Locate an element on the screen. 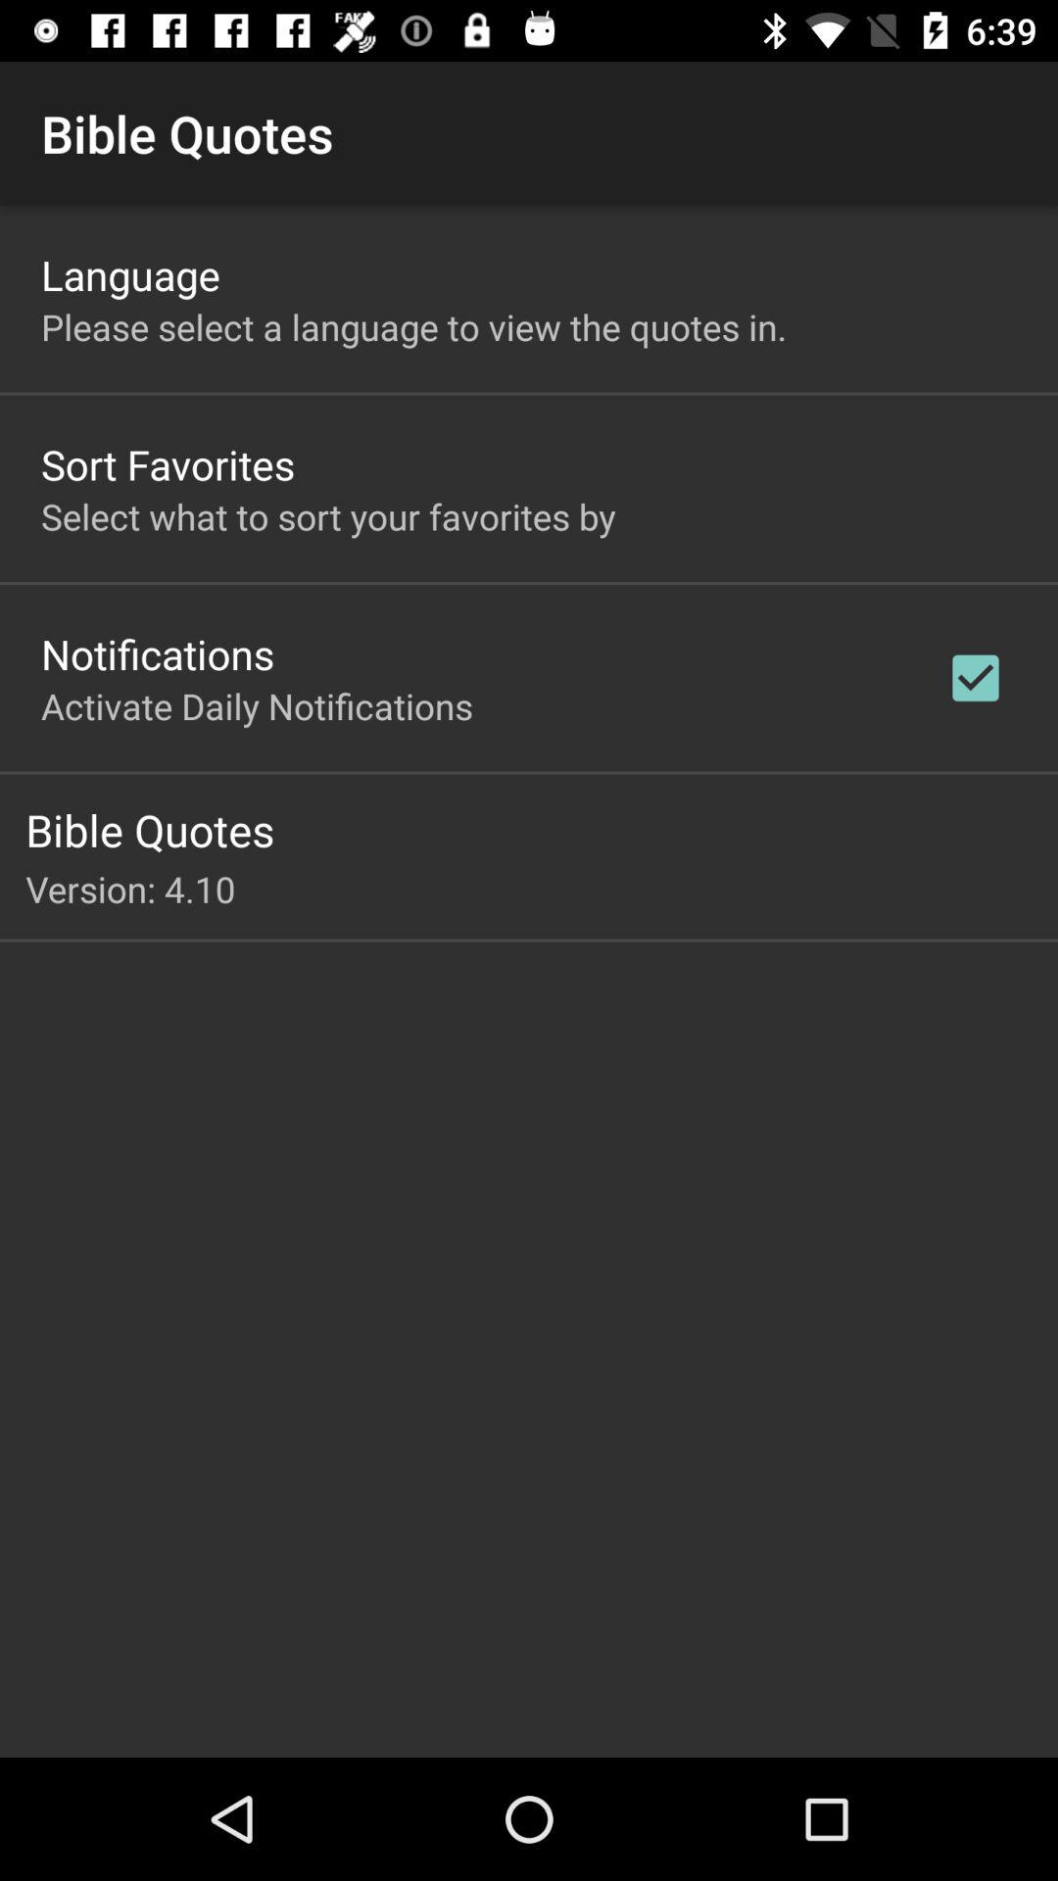 Image resolution: width=1058 pixels, height=1881 pixels. press the activate daily notifications is located at coordinates (257, 705).